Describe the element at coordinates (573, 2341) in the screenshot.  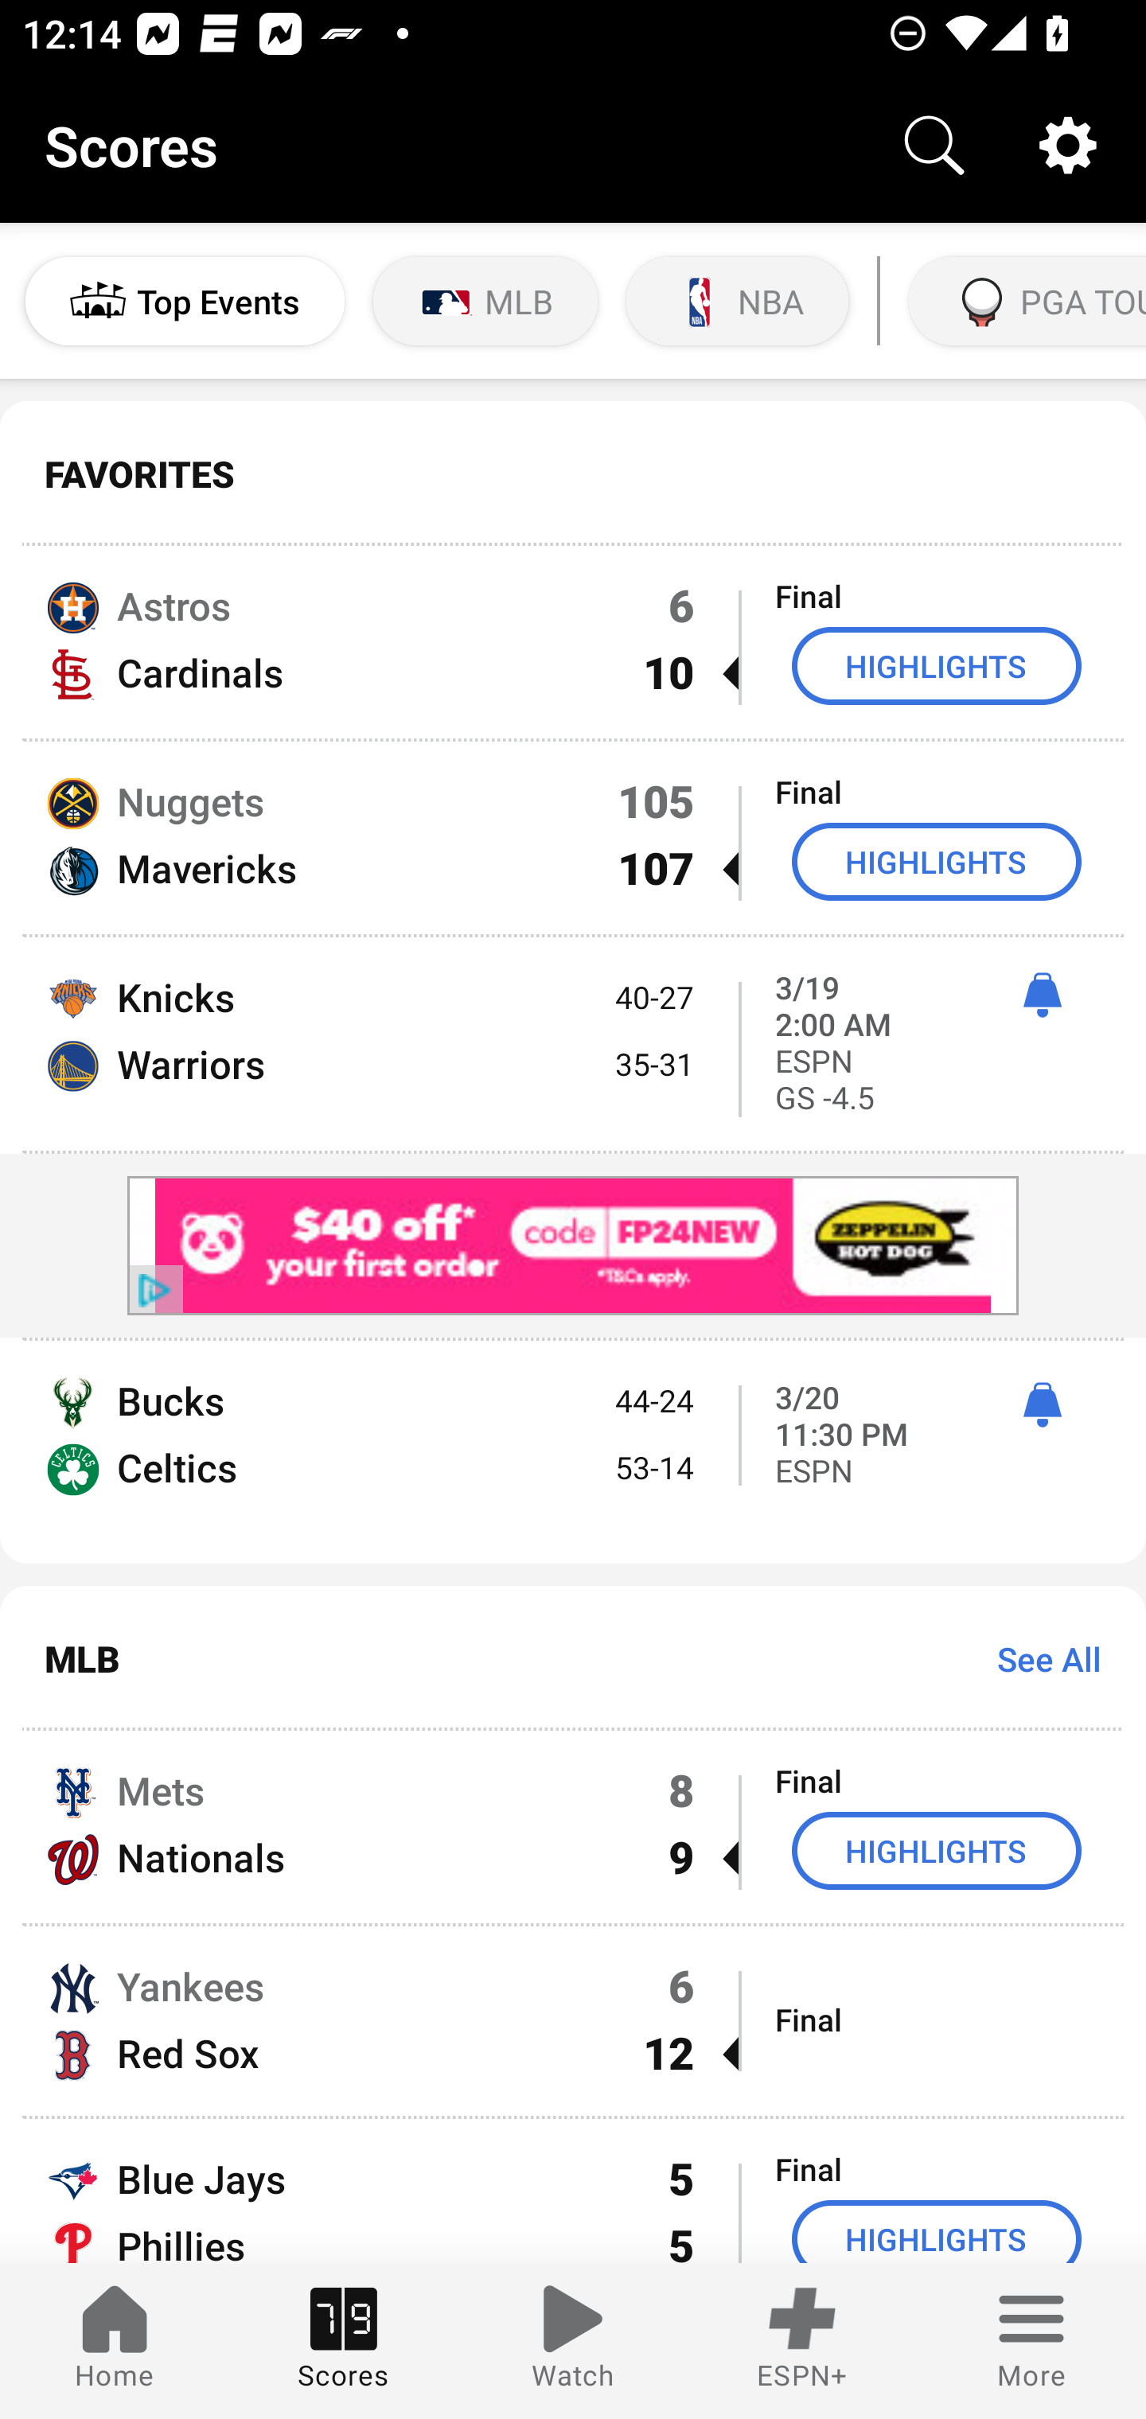
I see `Watch` at that location.